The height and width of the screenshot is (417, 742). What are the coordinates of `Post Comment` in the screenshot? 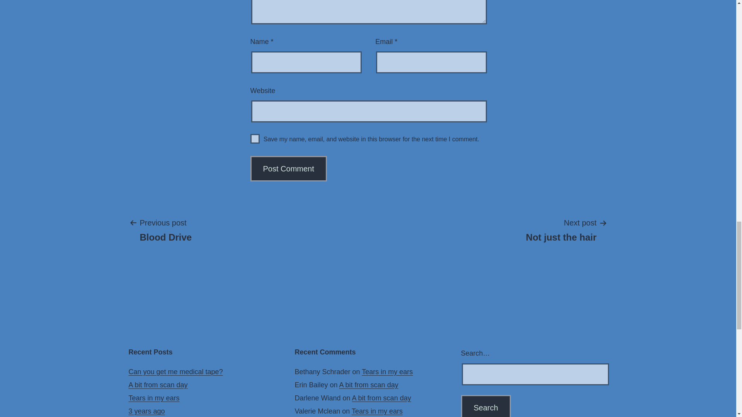 It's located at (289, 168).